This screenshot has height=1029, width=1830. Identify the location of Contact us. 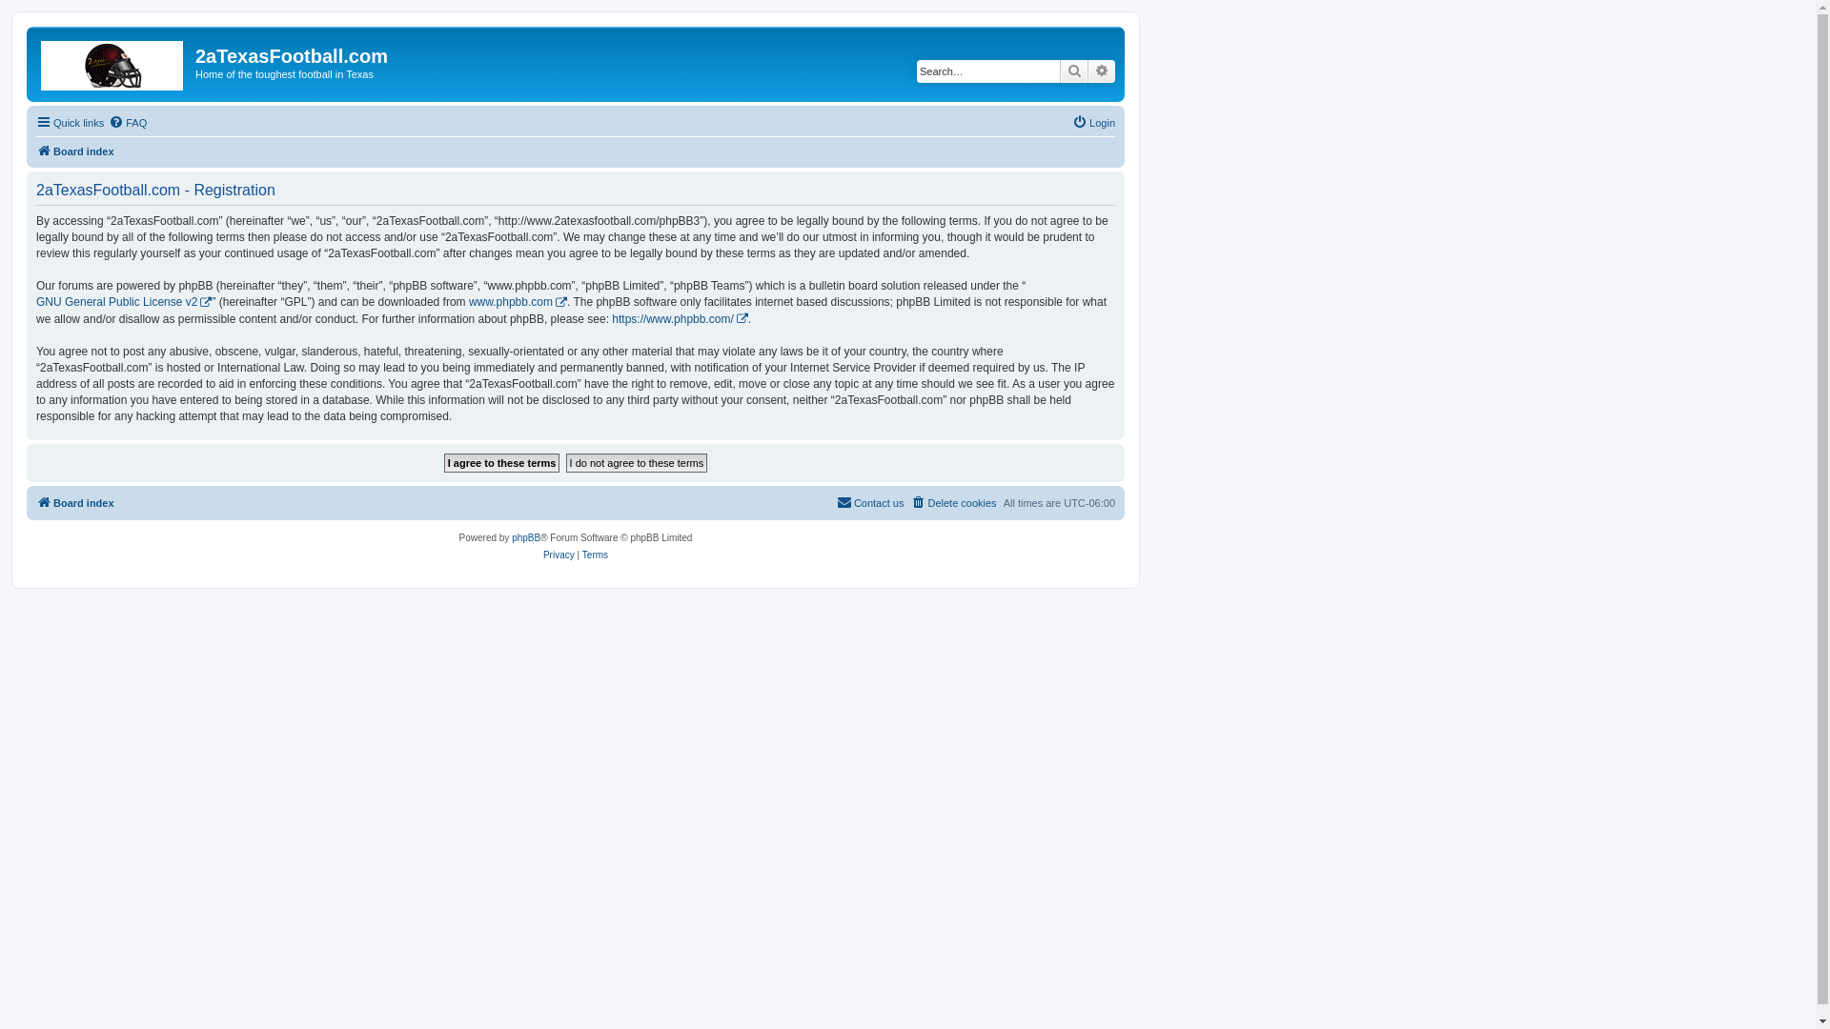
(871, 503).